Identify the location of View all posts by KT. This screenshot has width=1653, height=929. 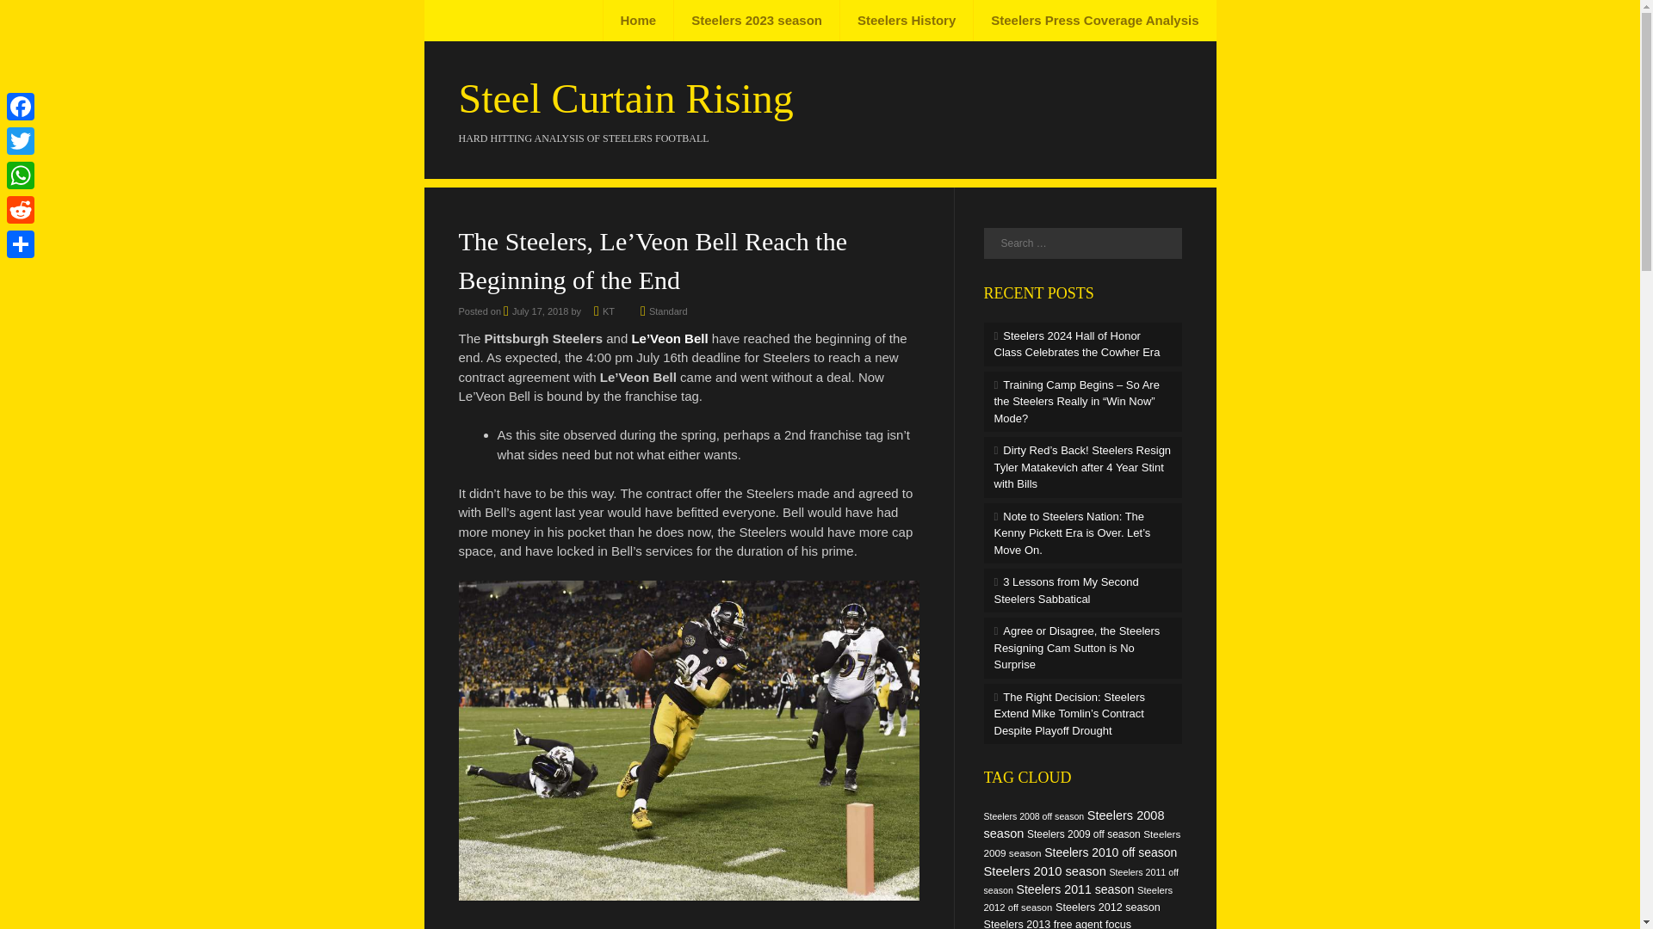
(609, 311).